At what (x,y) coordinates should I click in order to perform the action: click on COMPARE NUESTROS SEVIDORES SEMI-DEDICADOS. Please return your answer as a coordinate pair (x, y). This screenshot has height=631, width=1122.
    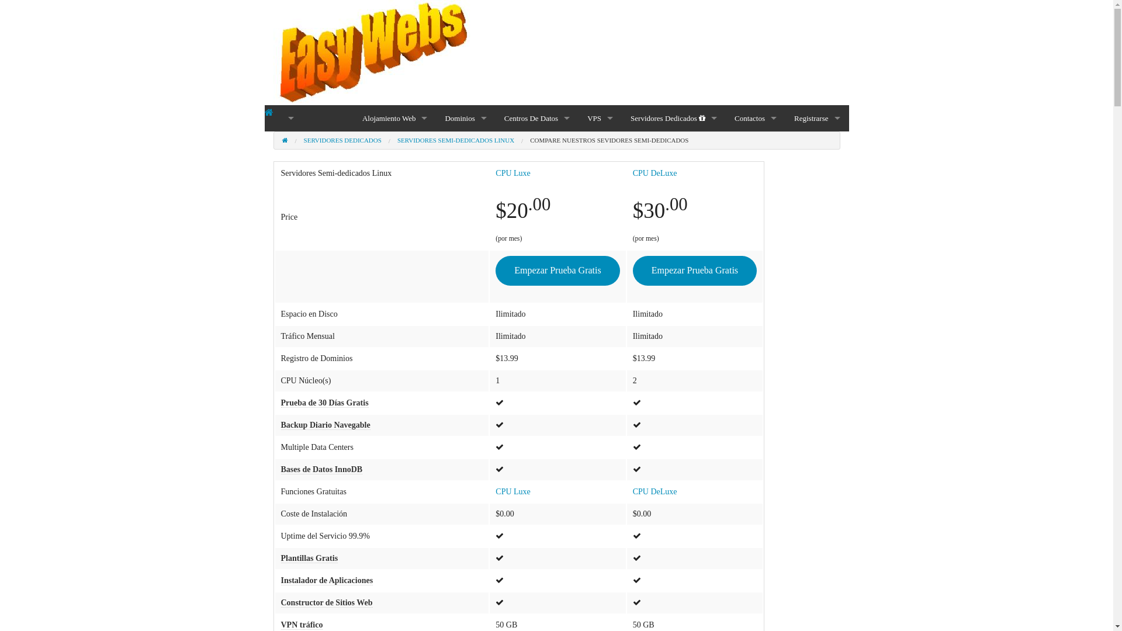
    Looking at the image, I should click on (609, 140).